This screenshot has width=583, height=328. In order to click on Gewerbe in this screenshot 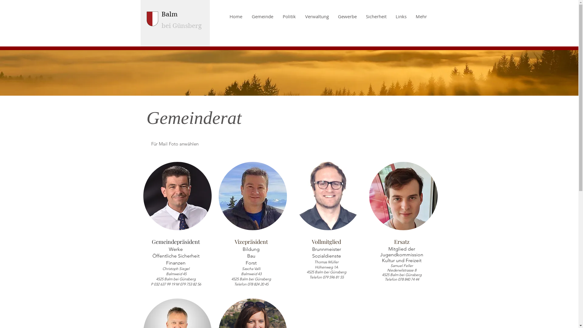, I will do `click(347, 16)`.